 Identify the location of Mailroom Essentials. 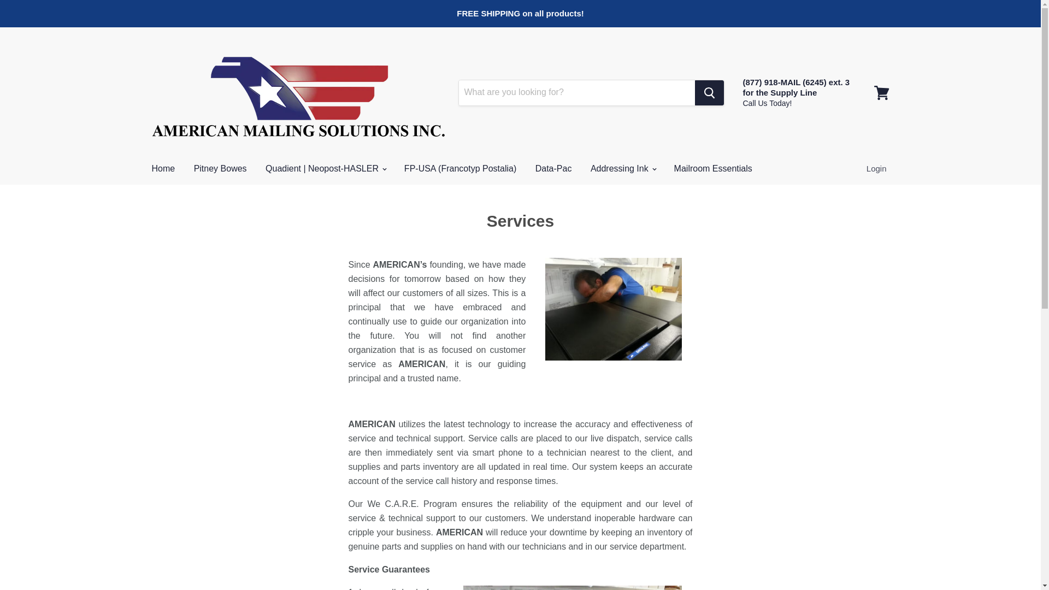
(714, 169).